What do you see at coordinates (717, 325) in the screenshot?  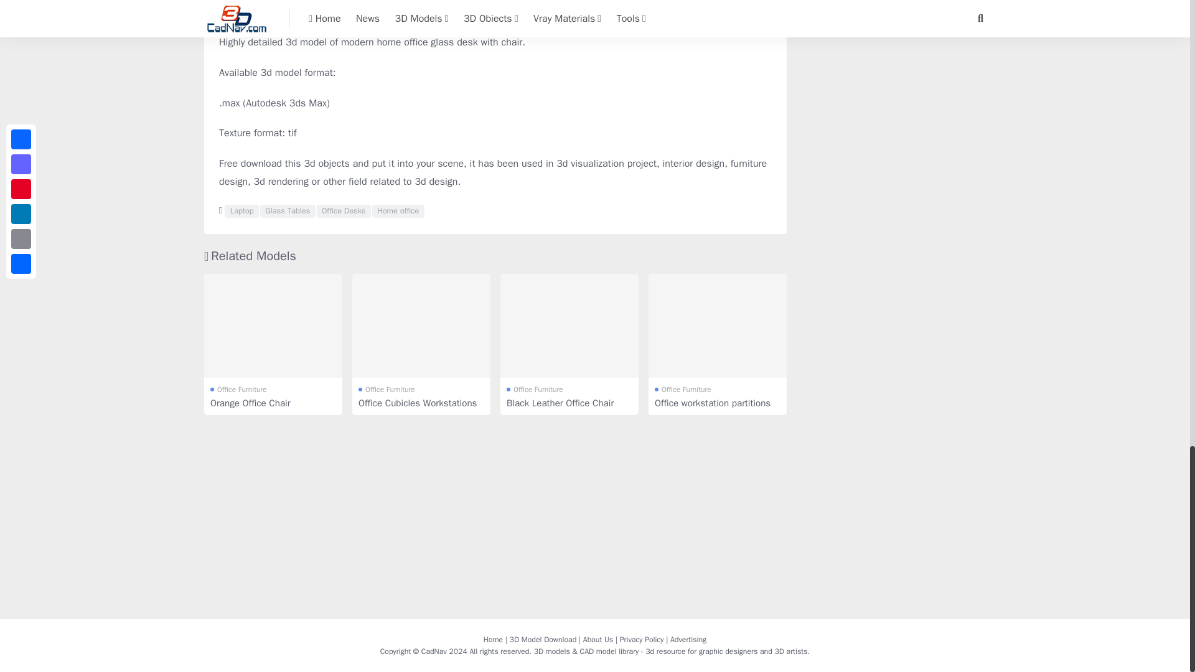 I see `Office workstation partitions 3d model download` at bounding box center [717, 325].